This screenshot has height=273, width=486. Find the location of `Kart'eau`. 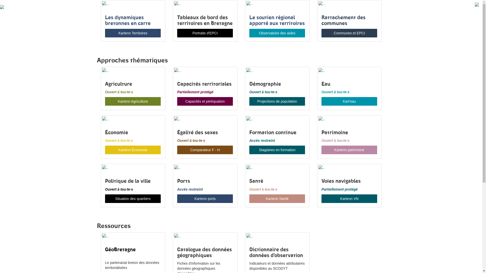

Kart'eau is located at coordinates (349, 101).